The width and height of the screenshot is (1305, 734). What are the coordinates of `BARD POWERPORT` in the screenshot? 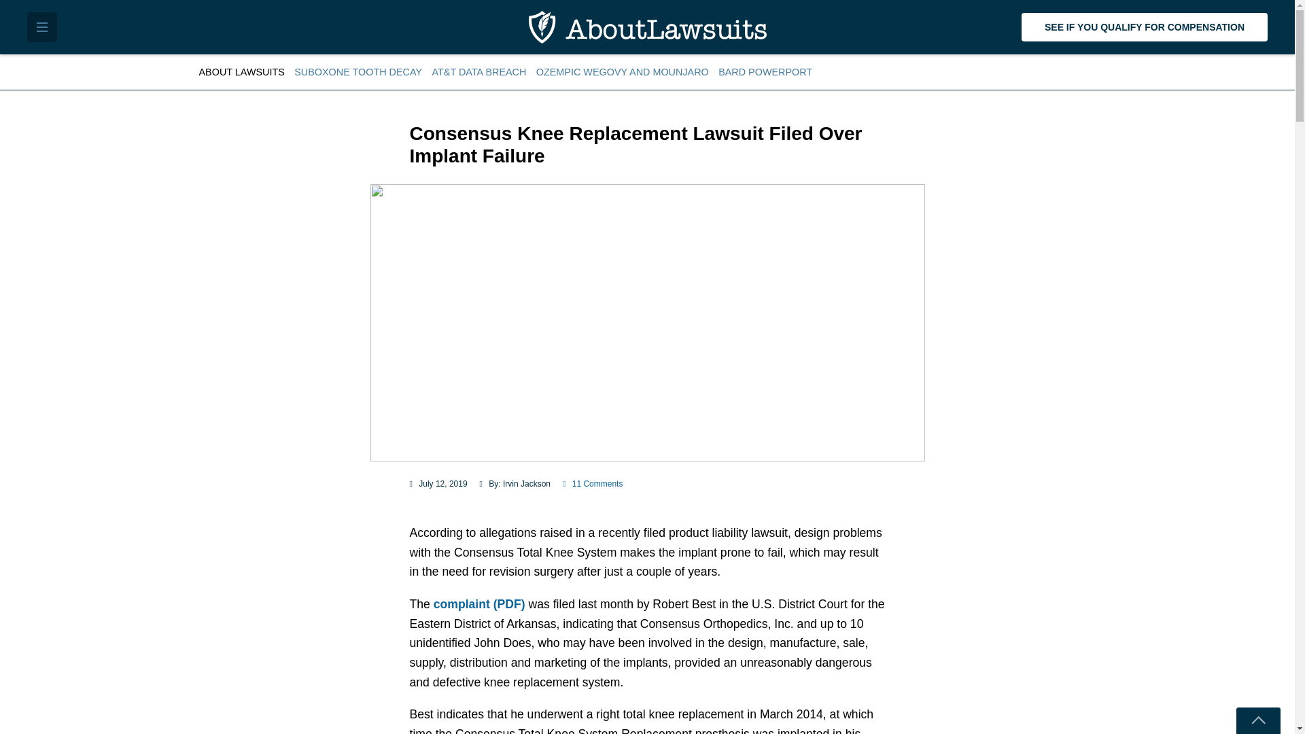 It's located at (765, 72).